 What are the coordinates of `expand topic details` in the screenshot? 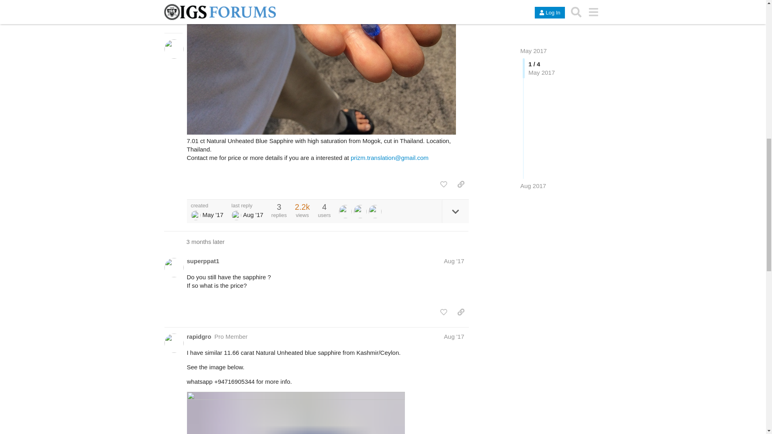 It's located at (455, 211).